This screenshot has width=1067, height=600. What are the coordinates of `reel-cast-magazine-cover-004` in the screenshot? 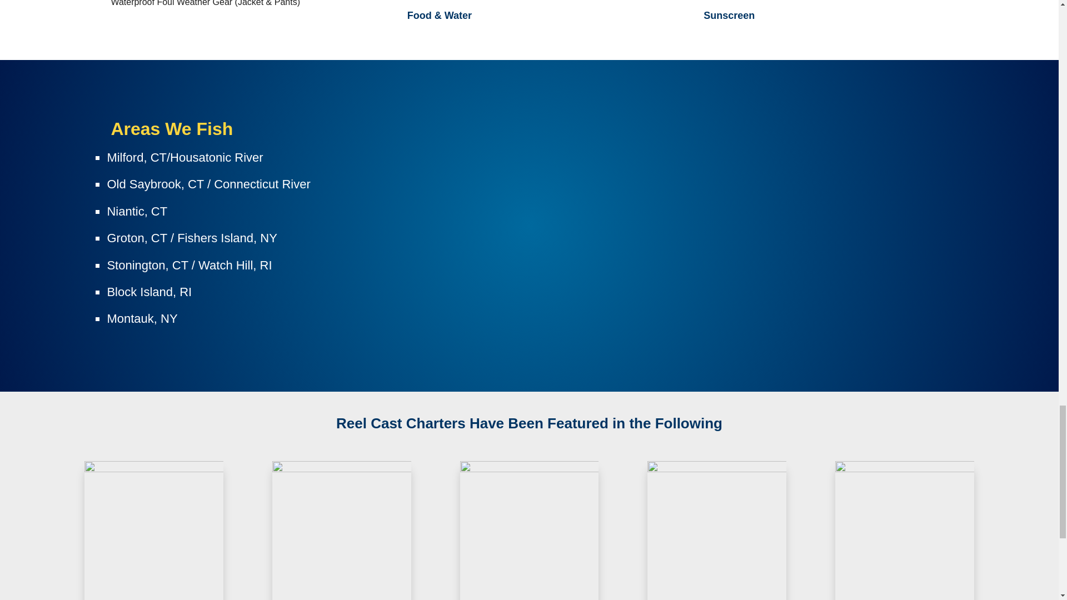 It's located at (529, 531).